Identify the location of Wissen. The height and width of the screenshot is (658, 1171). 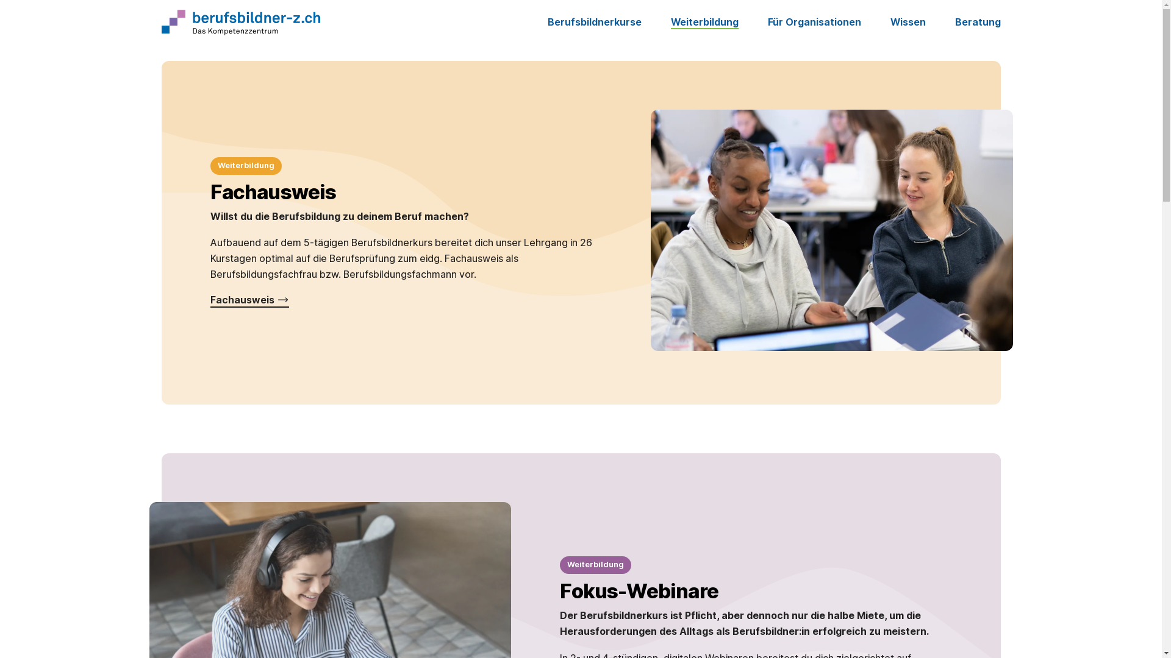
(908, 23).